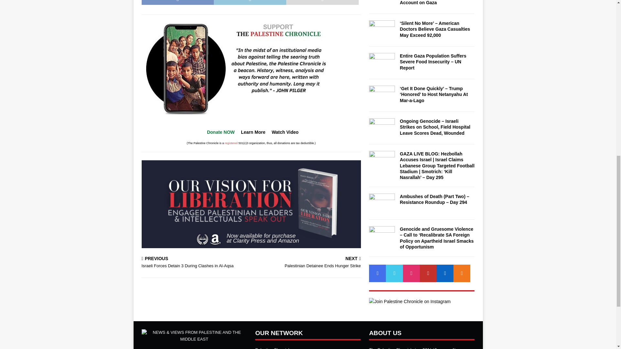 Image resolution: width=621 pixels, height=349 pixels. I want to click on Watch Video, so click(285, 132).